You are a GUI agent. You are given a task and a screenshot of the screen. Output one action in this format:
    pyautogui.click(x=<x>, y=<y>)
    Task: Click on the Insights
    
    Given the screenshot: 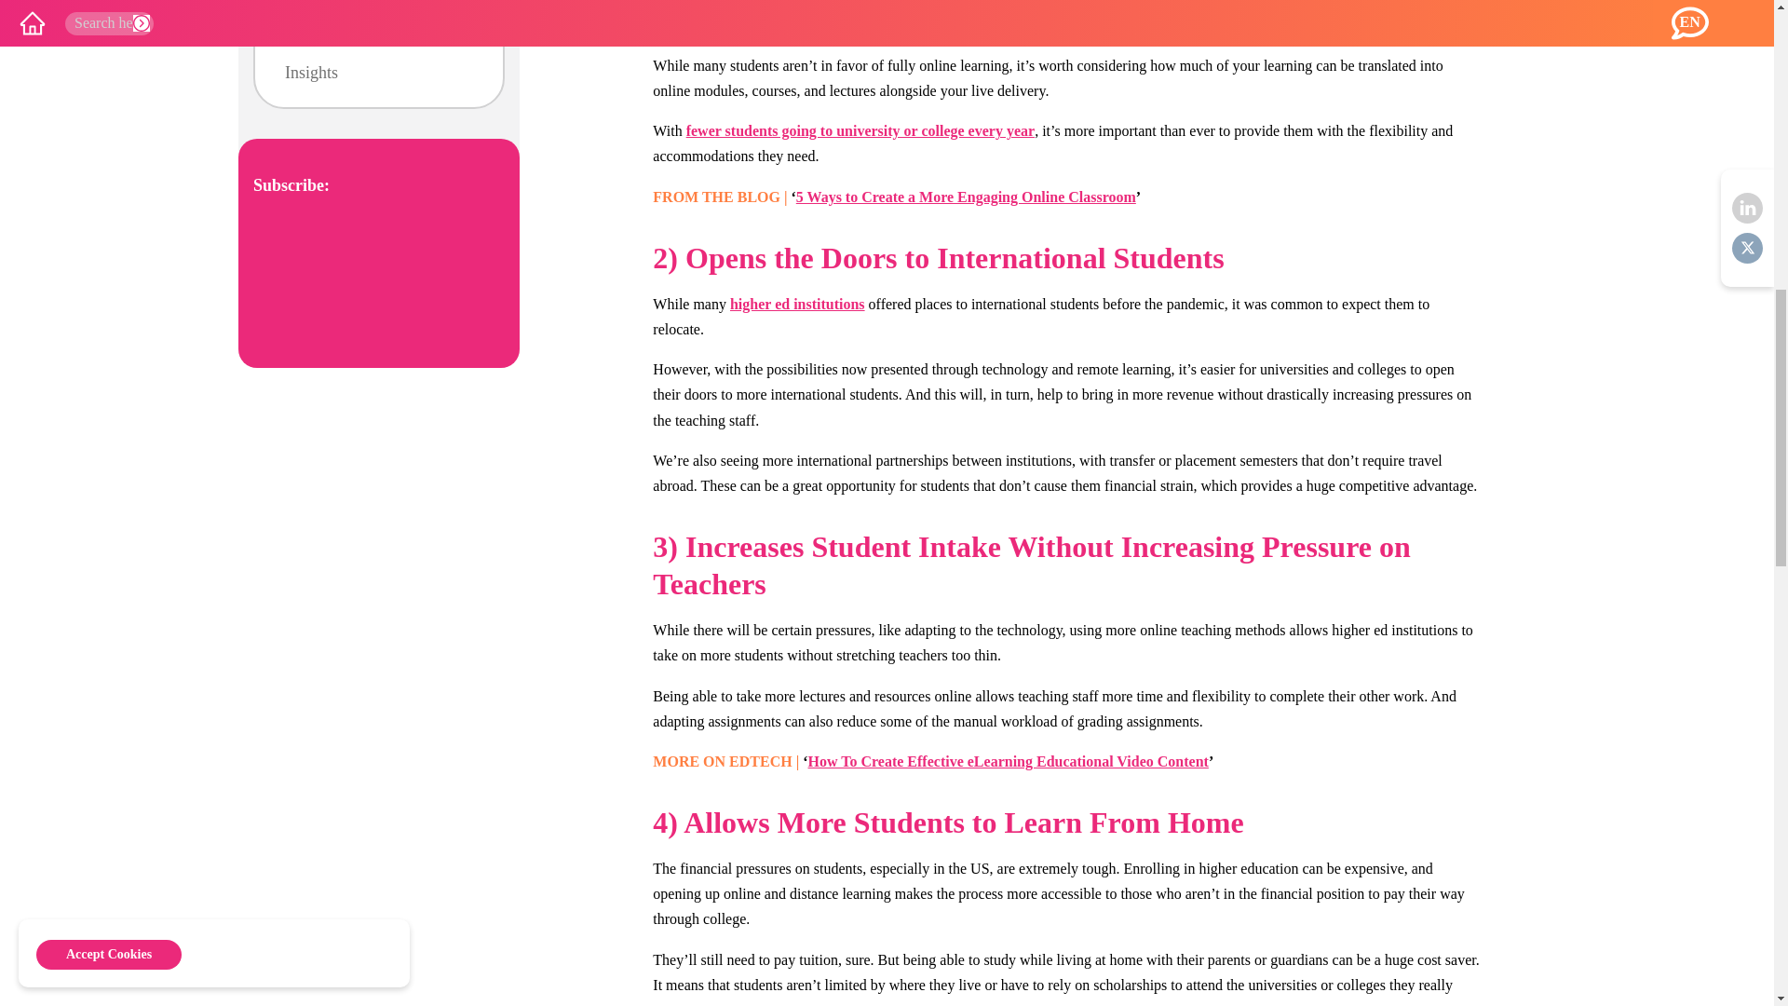 What is the action you would take?
    pyautogui.click(x=311, y=74)
    